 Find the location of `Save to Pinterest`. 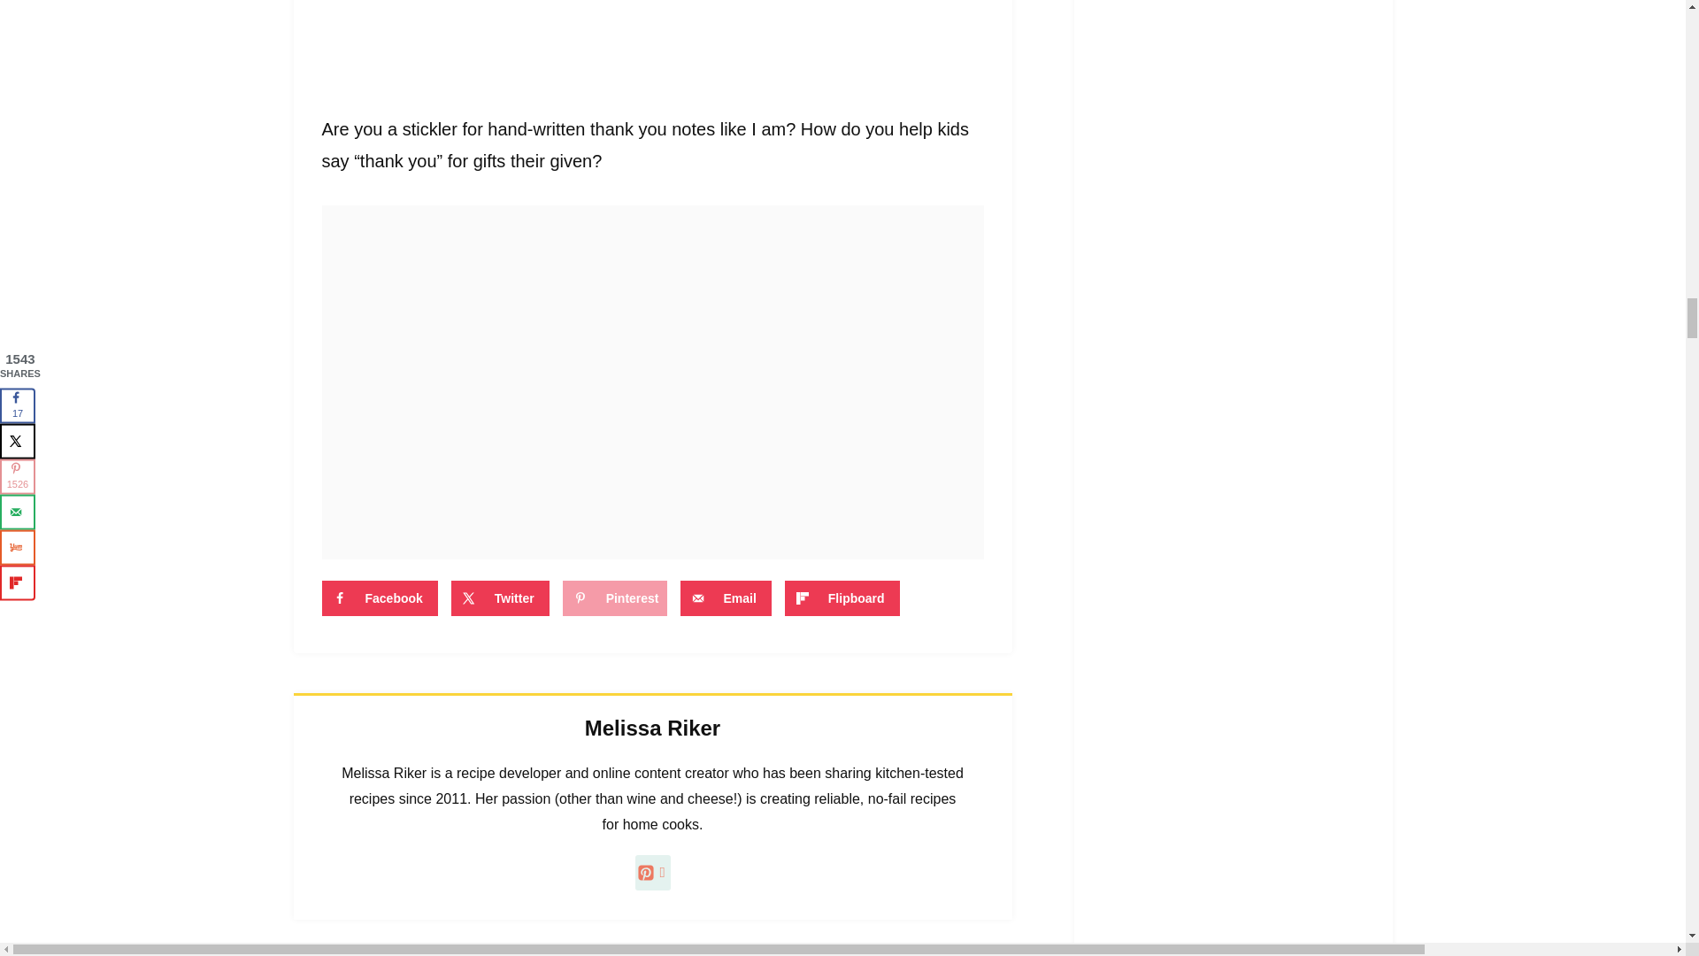

Save to Pinterest is located at coordinates (614, 597).